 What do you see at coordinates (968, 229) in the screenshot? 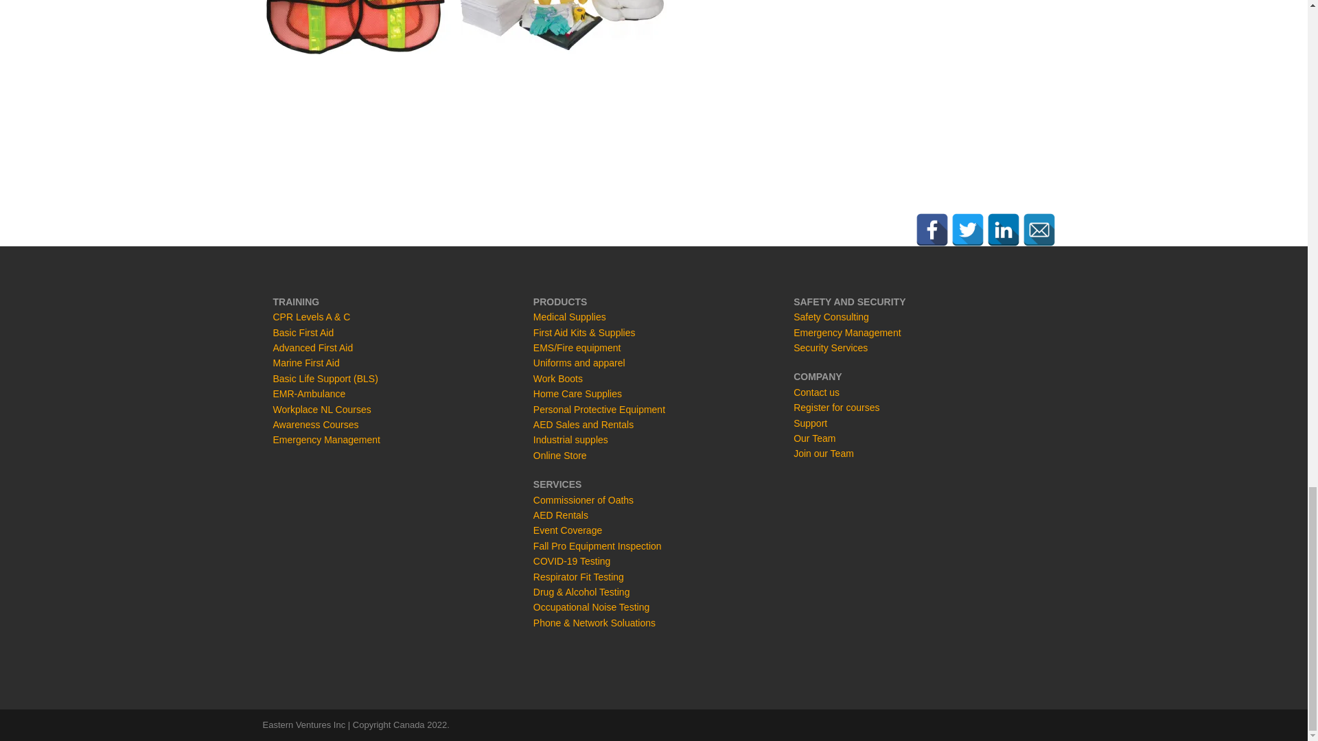
I see `Twitter` at bounding box center [968, 229].